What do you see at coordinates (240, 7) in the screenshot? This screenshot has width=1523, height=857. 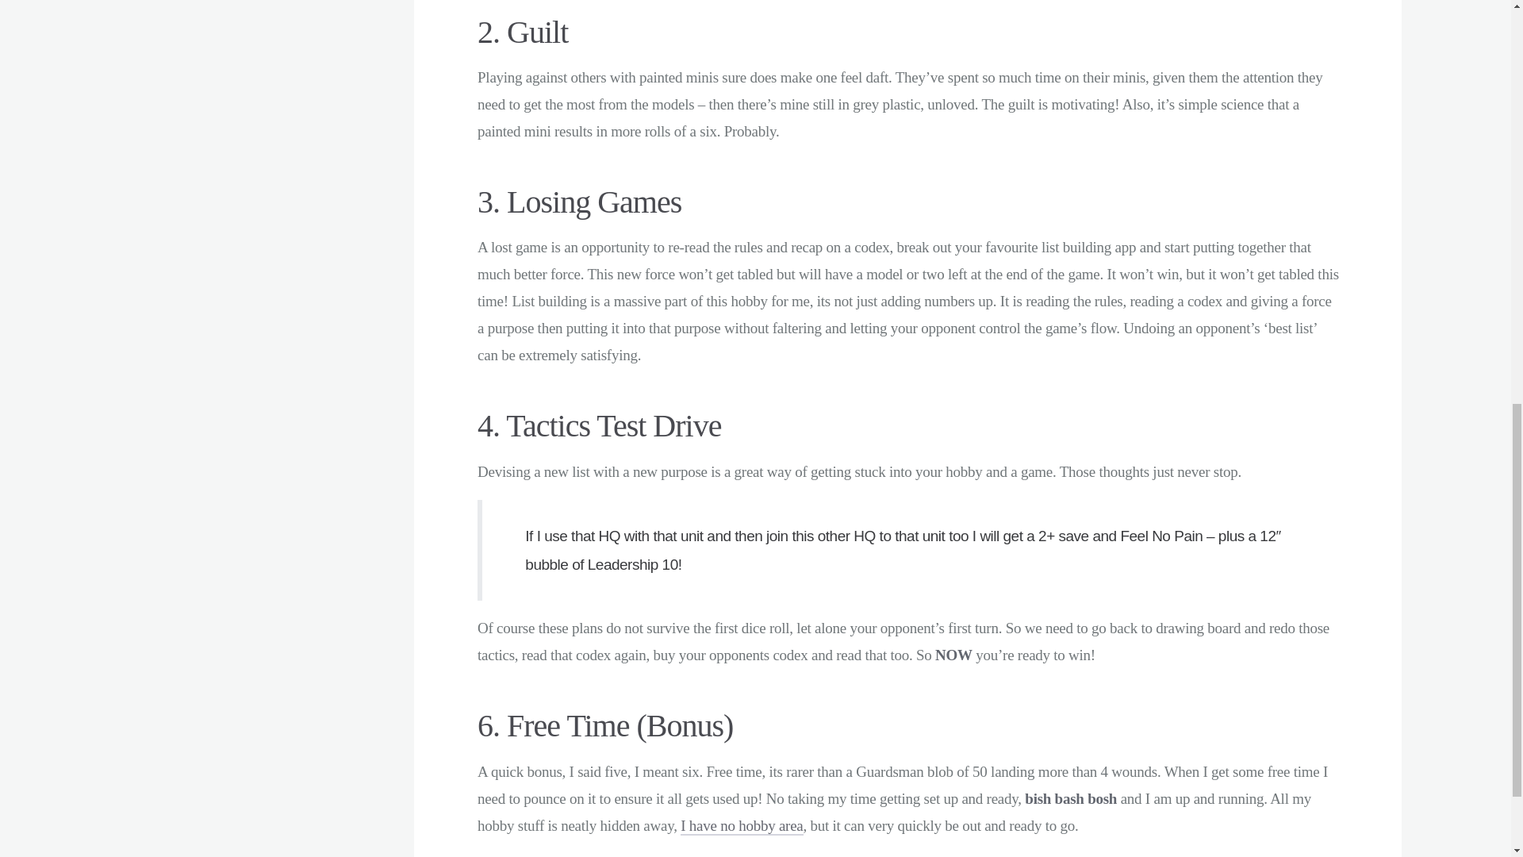 I see `SUBSCRIBE` at bounding box center [240, 7].